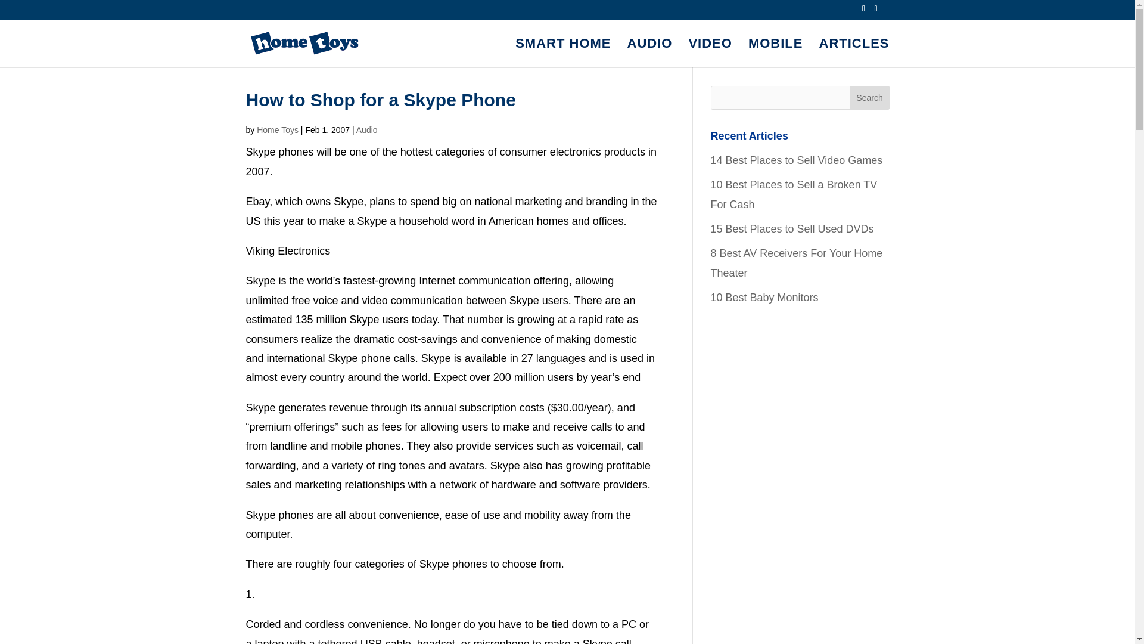 This screenshot has width=1144, height=644. I want to click on 10 Best Places to Sell a Broken TV For Cash, so click(794, 194).